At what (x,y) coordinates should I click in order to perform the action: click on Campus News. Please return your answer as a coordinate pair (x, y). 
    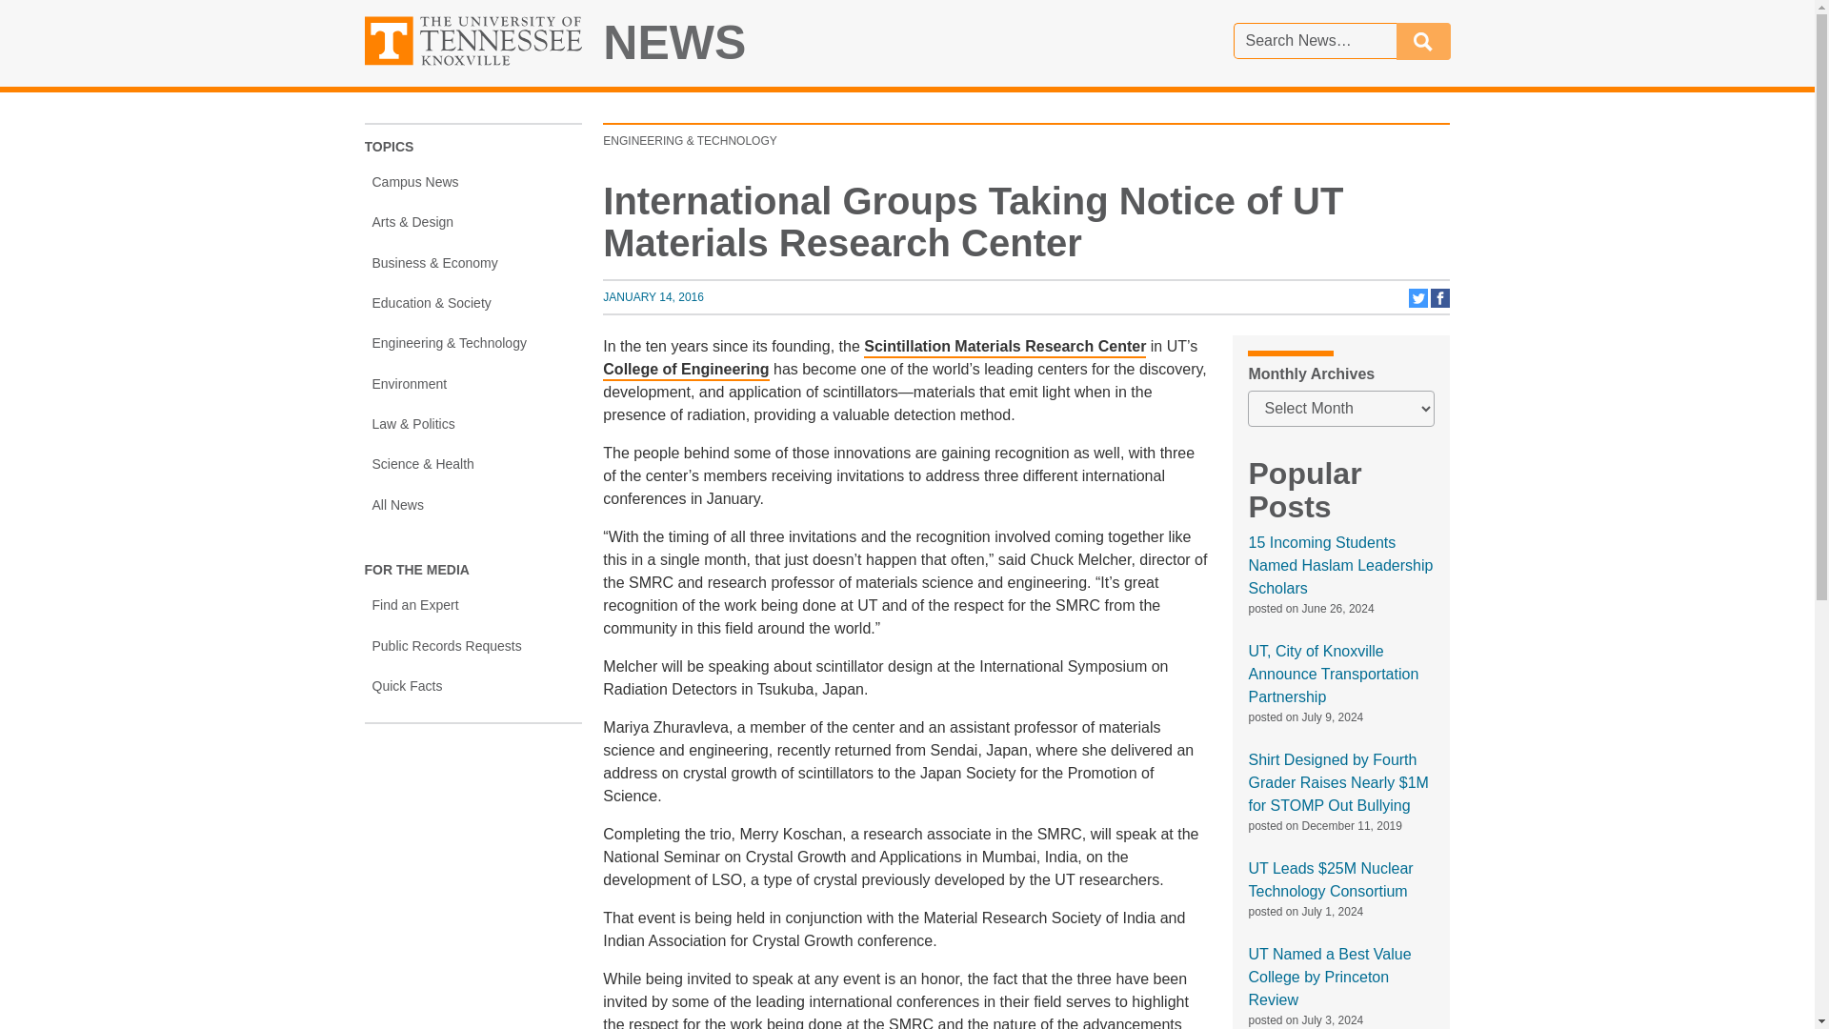
    Looking at the image, I should click on (1419, 304).